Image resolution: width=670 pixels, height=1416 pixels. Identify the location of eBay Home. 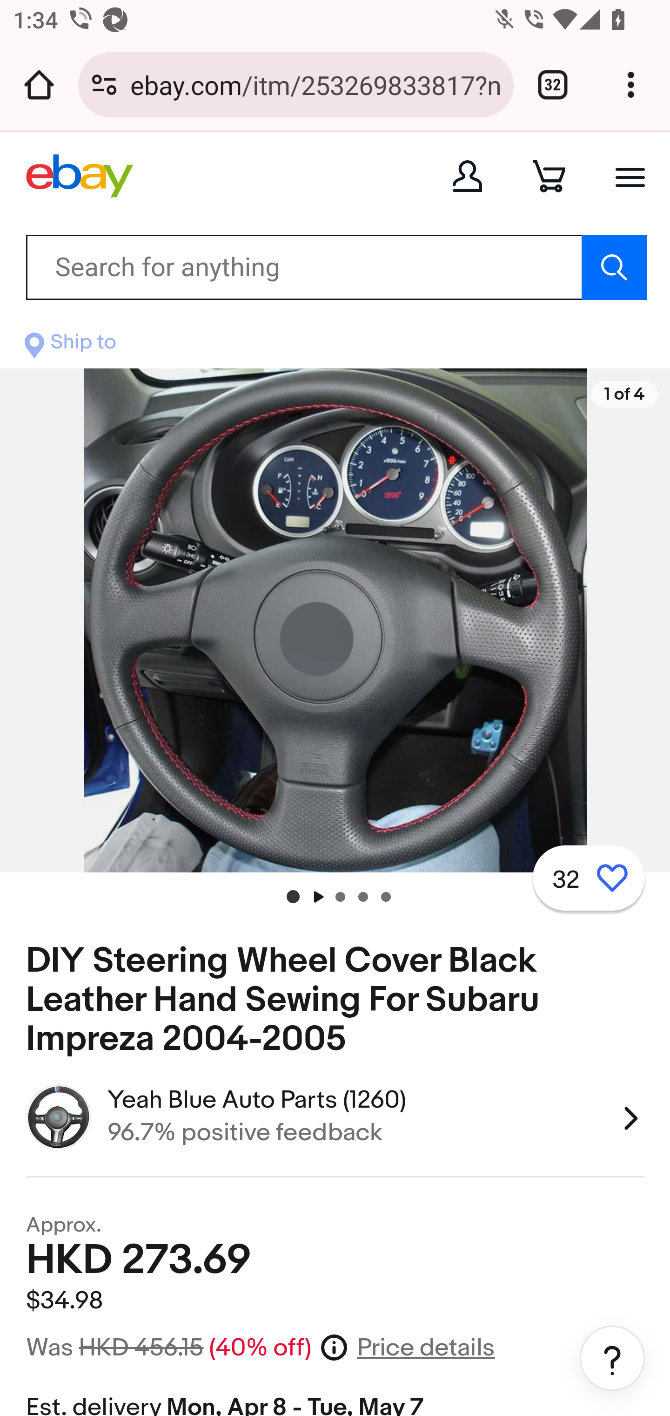
(80, 175).